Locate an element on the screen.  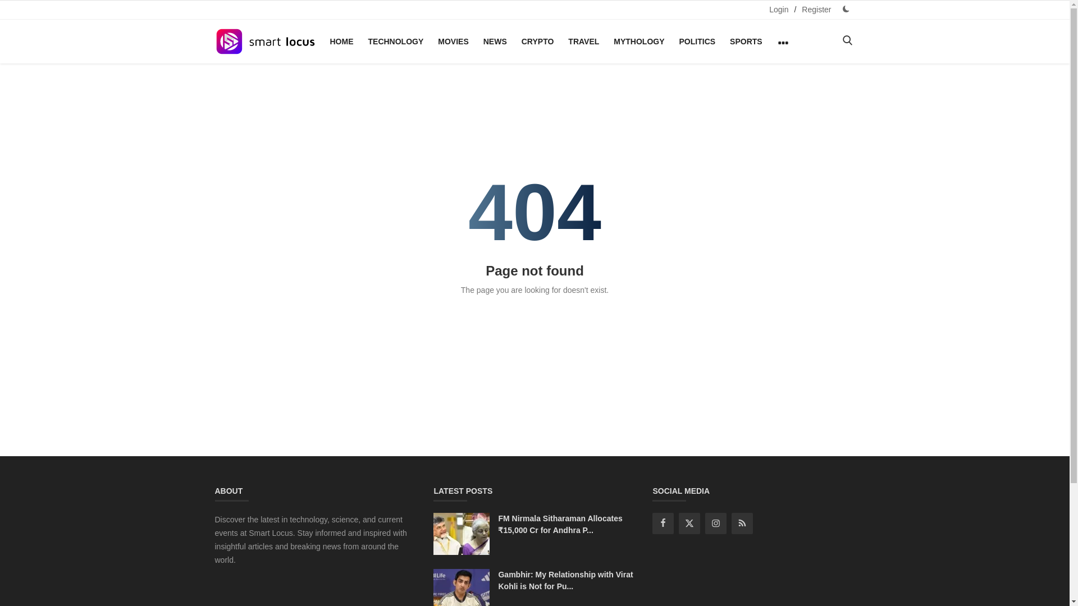
dark is located at coordinates (846, 9).